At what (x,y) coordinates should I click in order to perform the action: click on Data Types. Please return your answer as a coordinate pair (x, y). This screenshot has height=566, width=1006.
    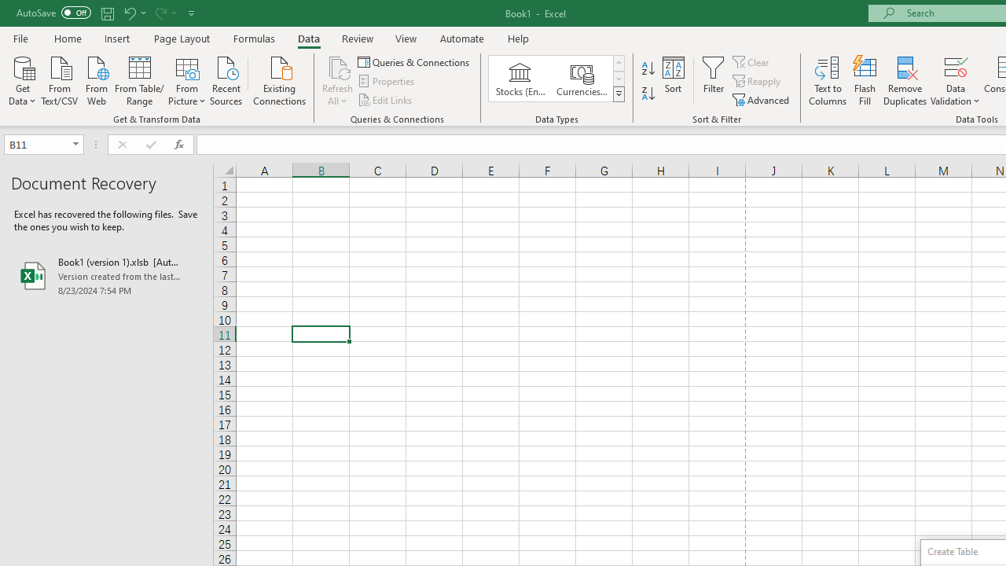
    Looking at the image, I should click on (618, 94).